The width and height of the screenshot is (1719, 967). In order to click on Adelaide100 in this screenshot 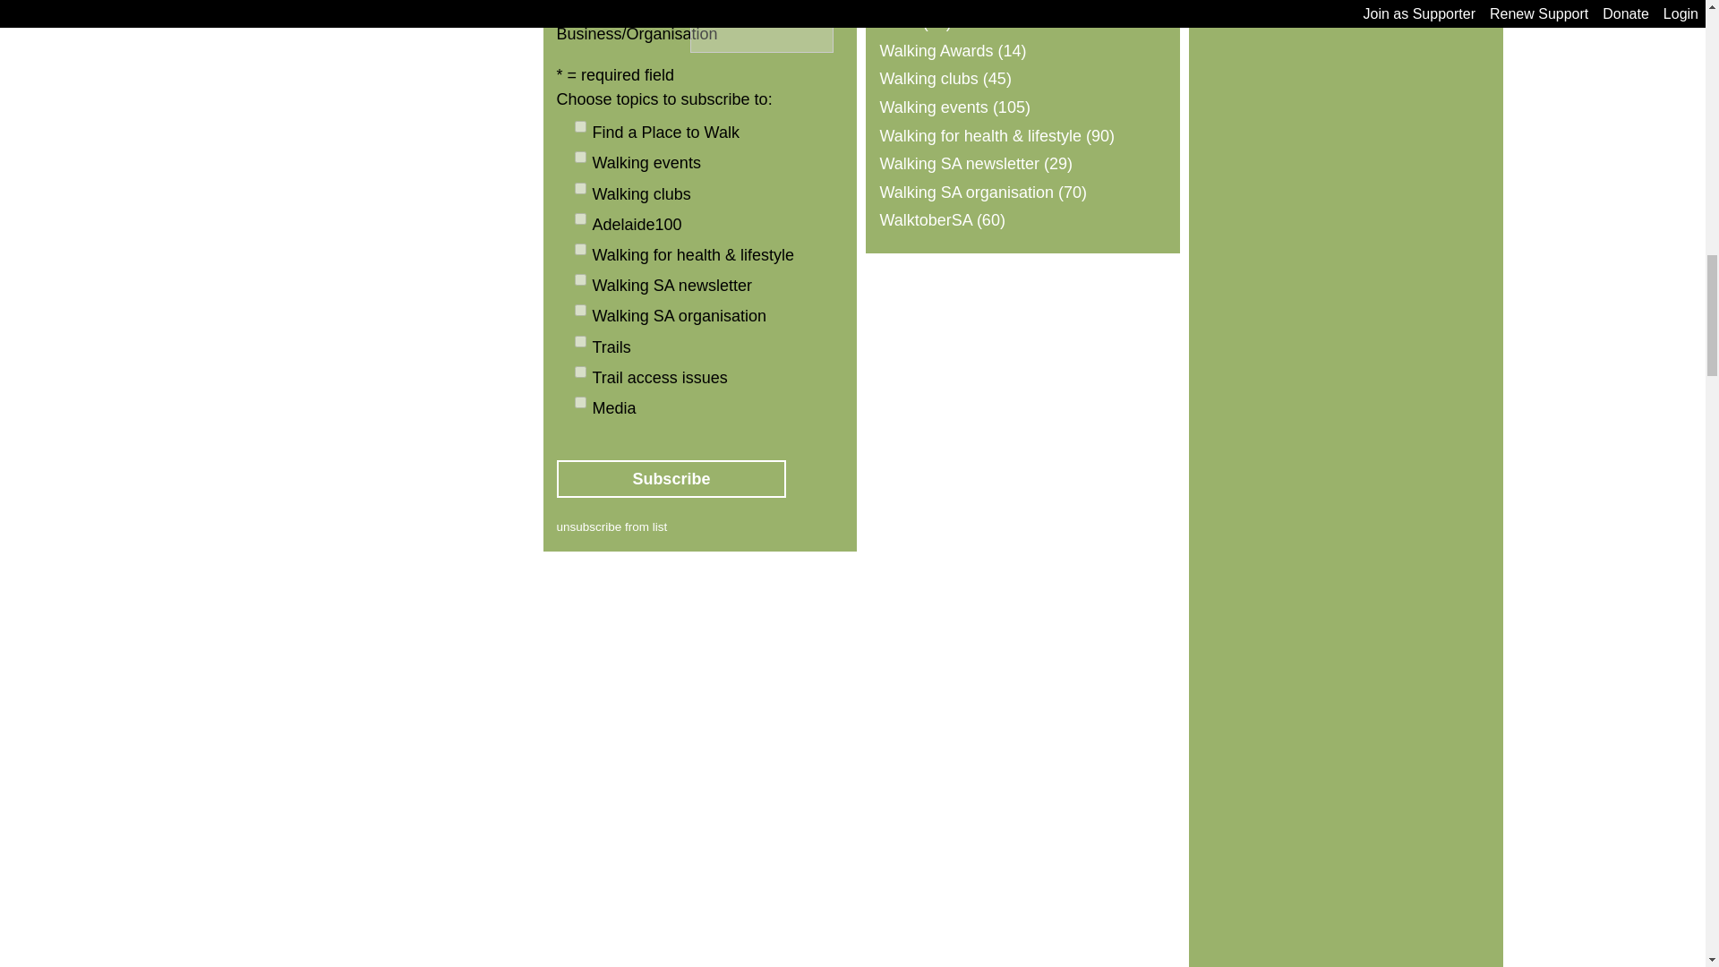, I will do `click(580, 218)`.